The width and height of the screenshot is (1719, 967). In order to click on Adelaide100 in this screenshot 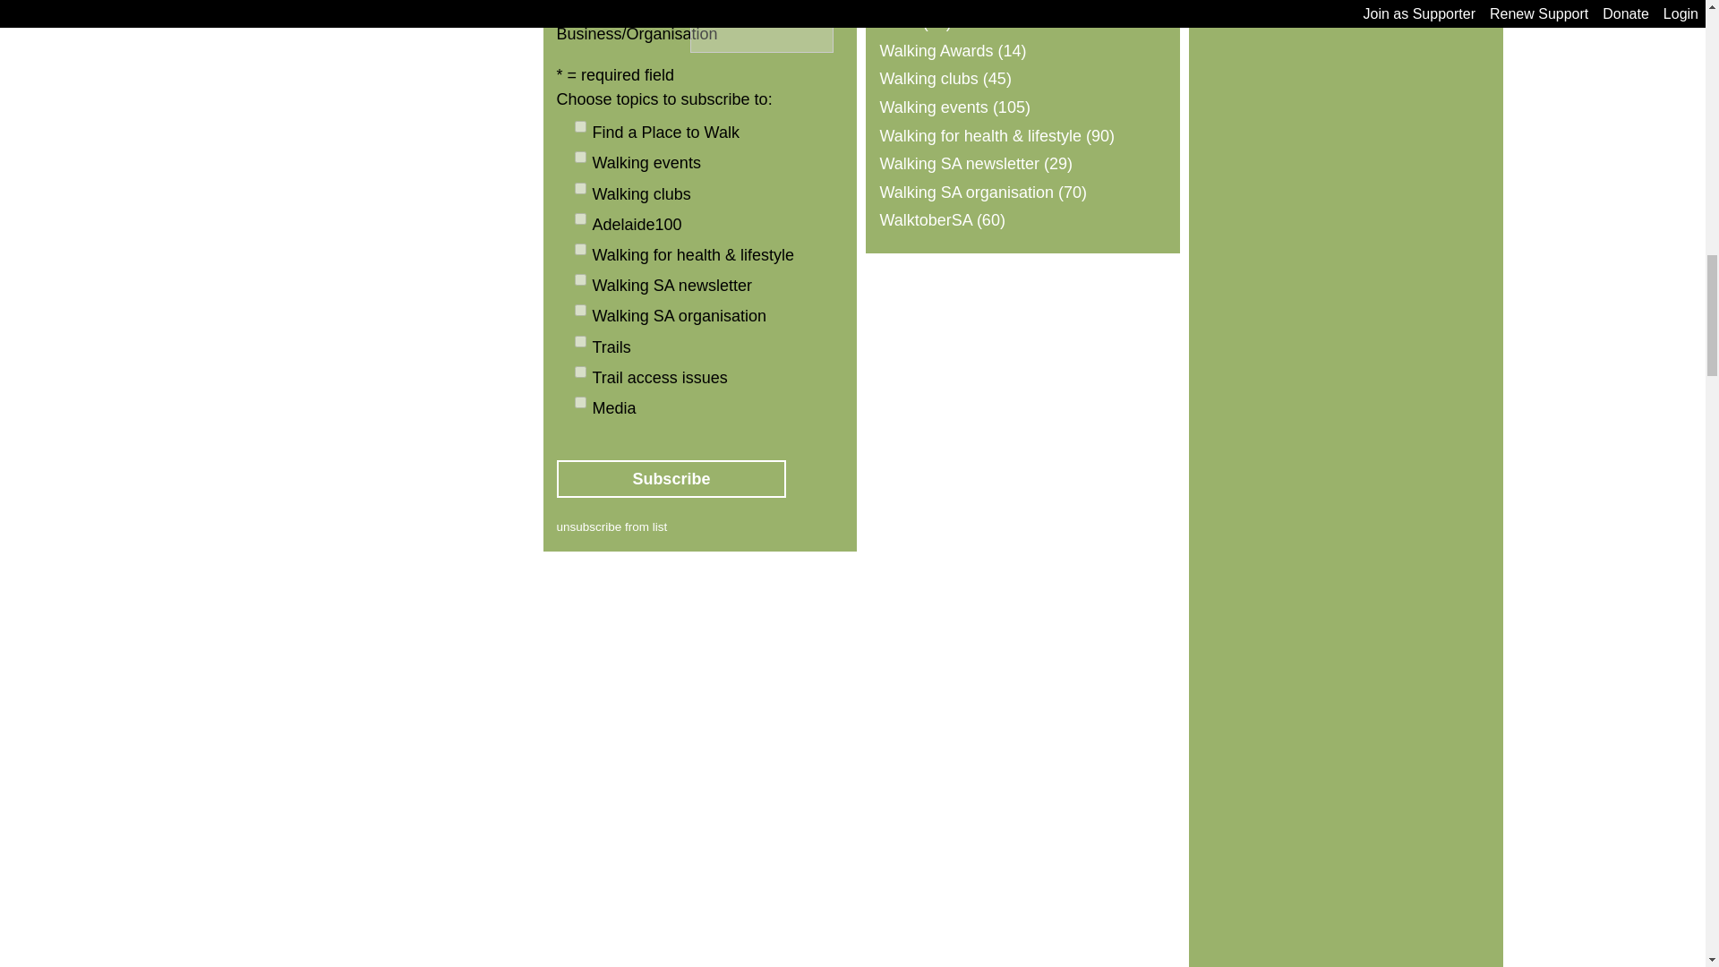, I will do `click(580, 218)`.